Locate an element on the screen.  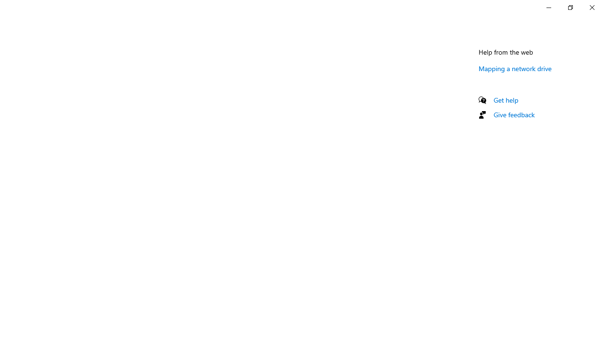
Mapping a network drive is located at coordinates (515, 68).